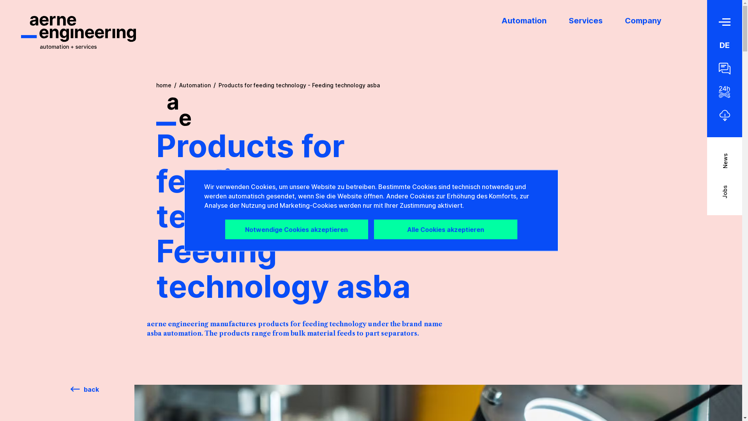  What do you see at coordinates (643, 21) in the screenshot?
I see `Company` at bounding box center [643, 21].